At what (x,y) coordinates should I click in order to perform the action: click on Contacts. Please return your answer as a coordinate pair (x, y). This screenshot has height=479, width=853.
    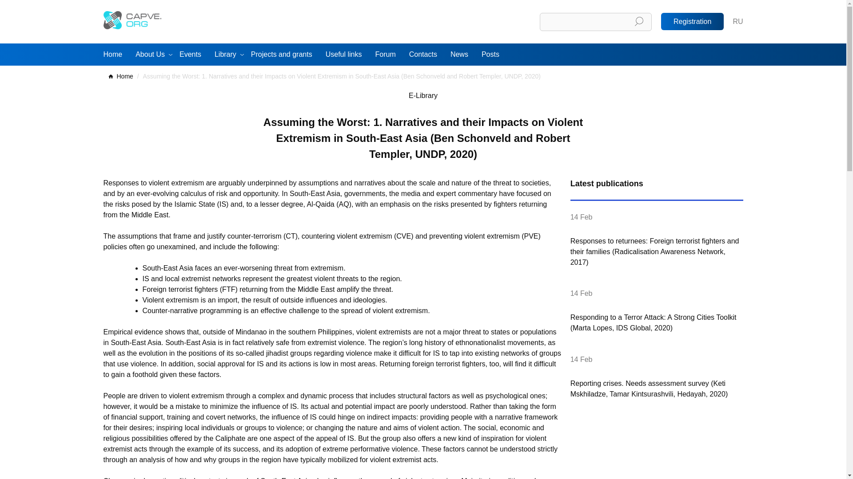
    Looking at the image, I should click on (426, 55).